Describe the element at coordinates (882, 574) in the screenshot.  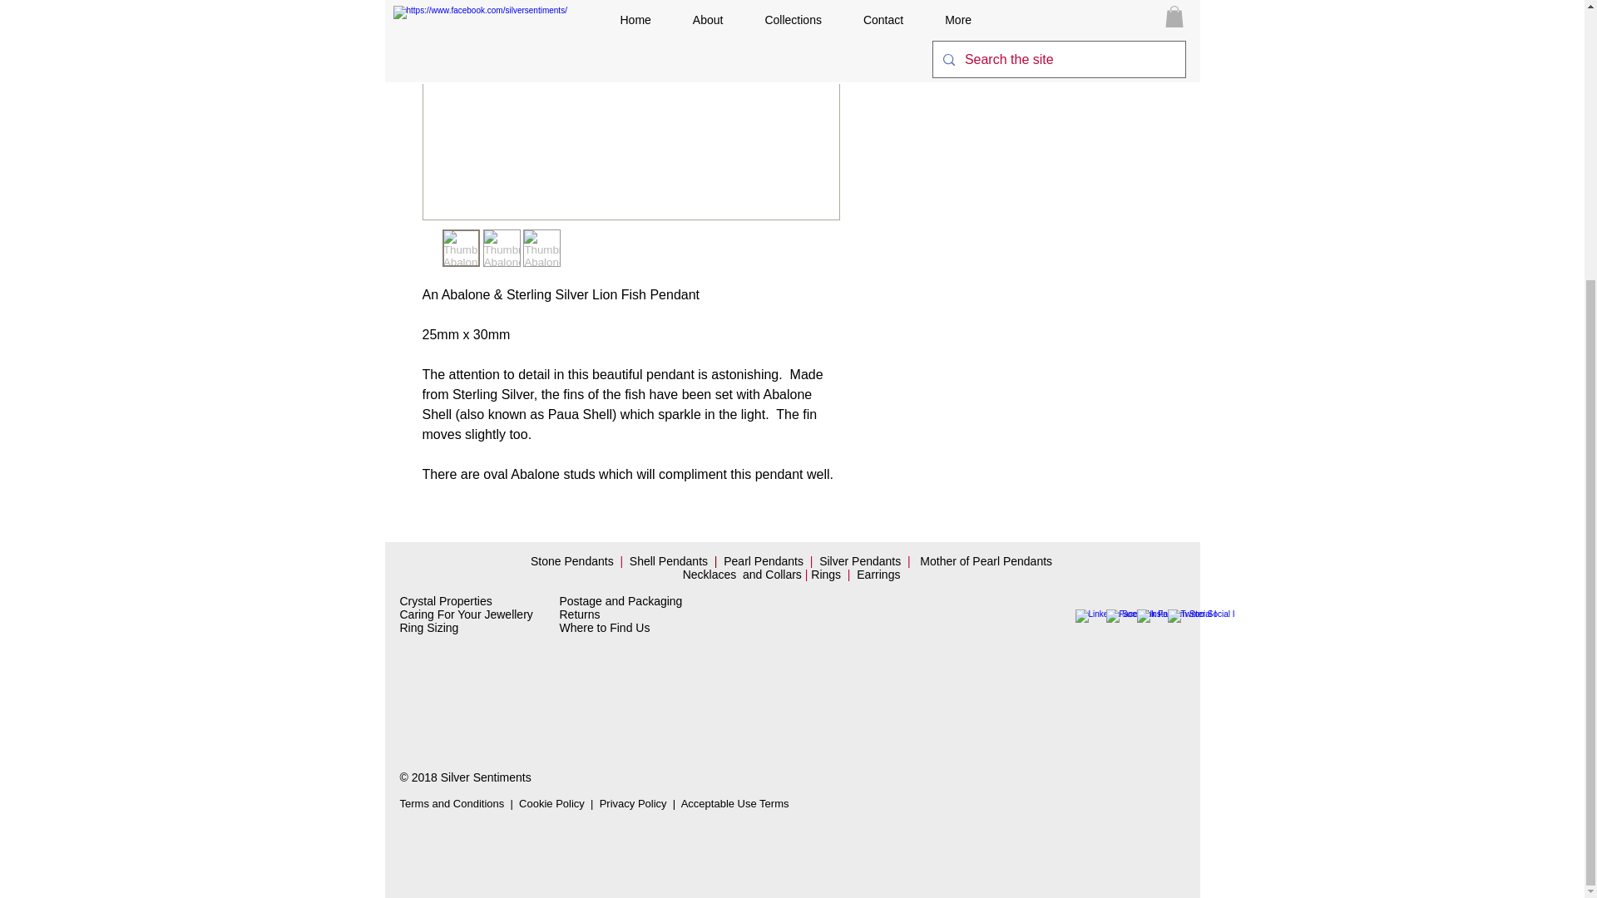
I see `Earrings  ` at that location.